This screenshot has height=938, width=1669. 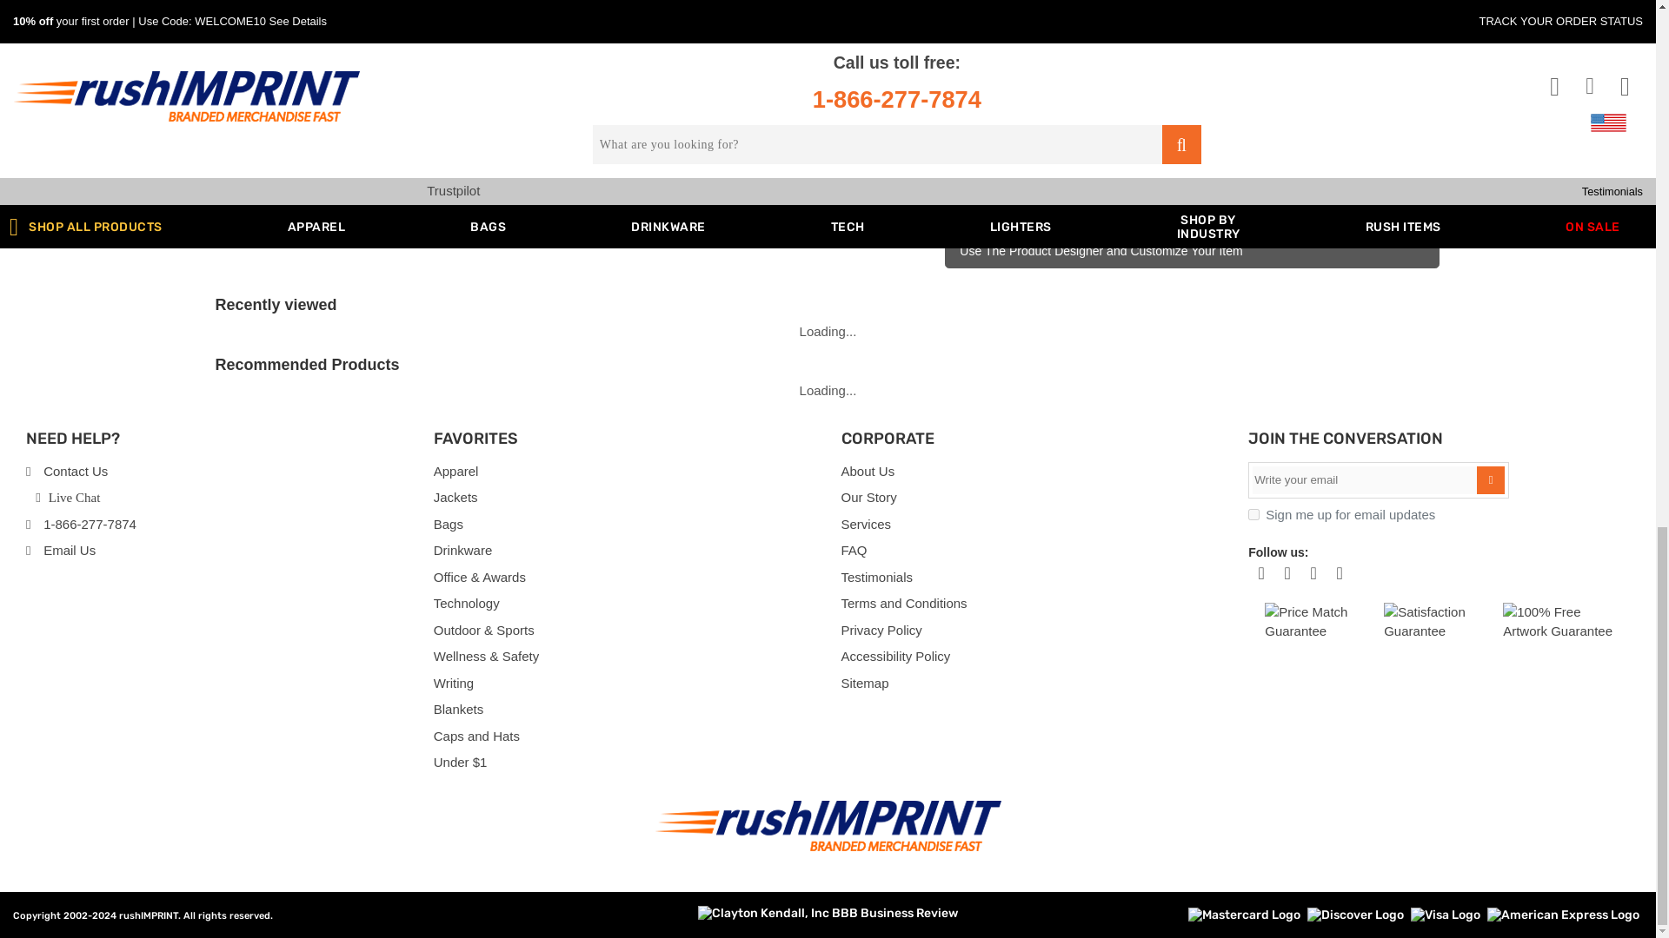 I want to click on subscribe, so click(x=1253, y=514).